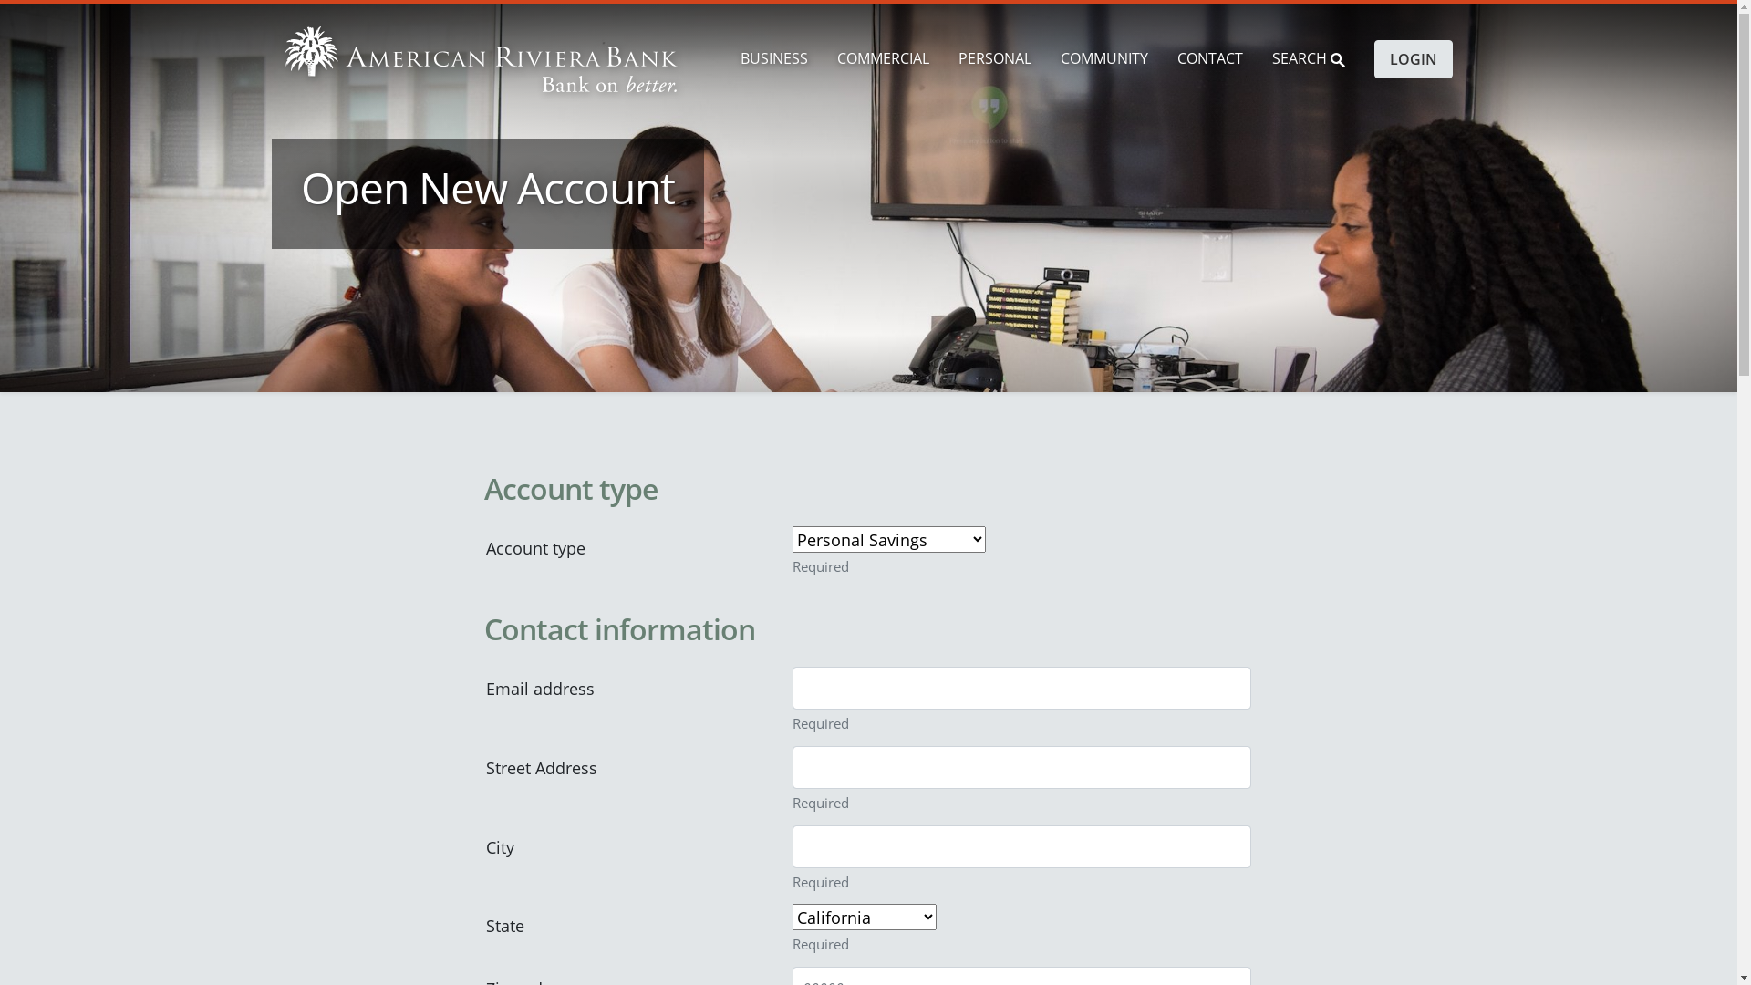 The height and width of the screenshot is (985, 1751). Describe the element at coordinates (1103, 58) in the screenshot. I see `COMMUNITY` at that location.